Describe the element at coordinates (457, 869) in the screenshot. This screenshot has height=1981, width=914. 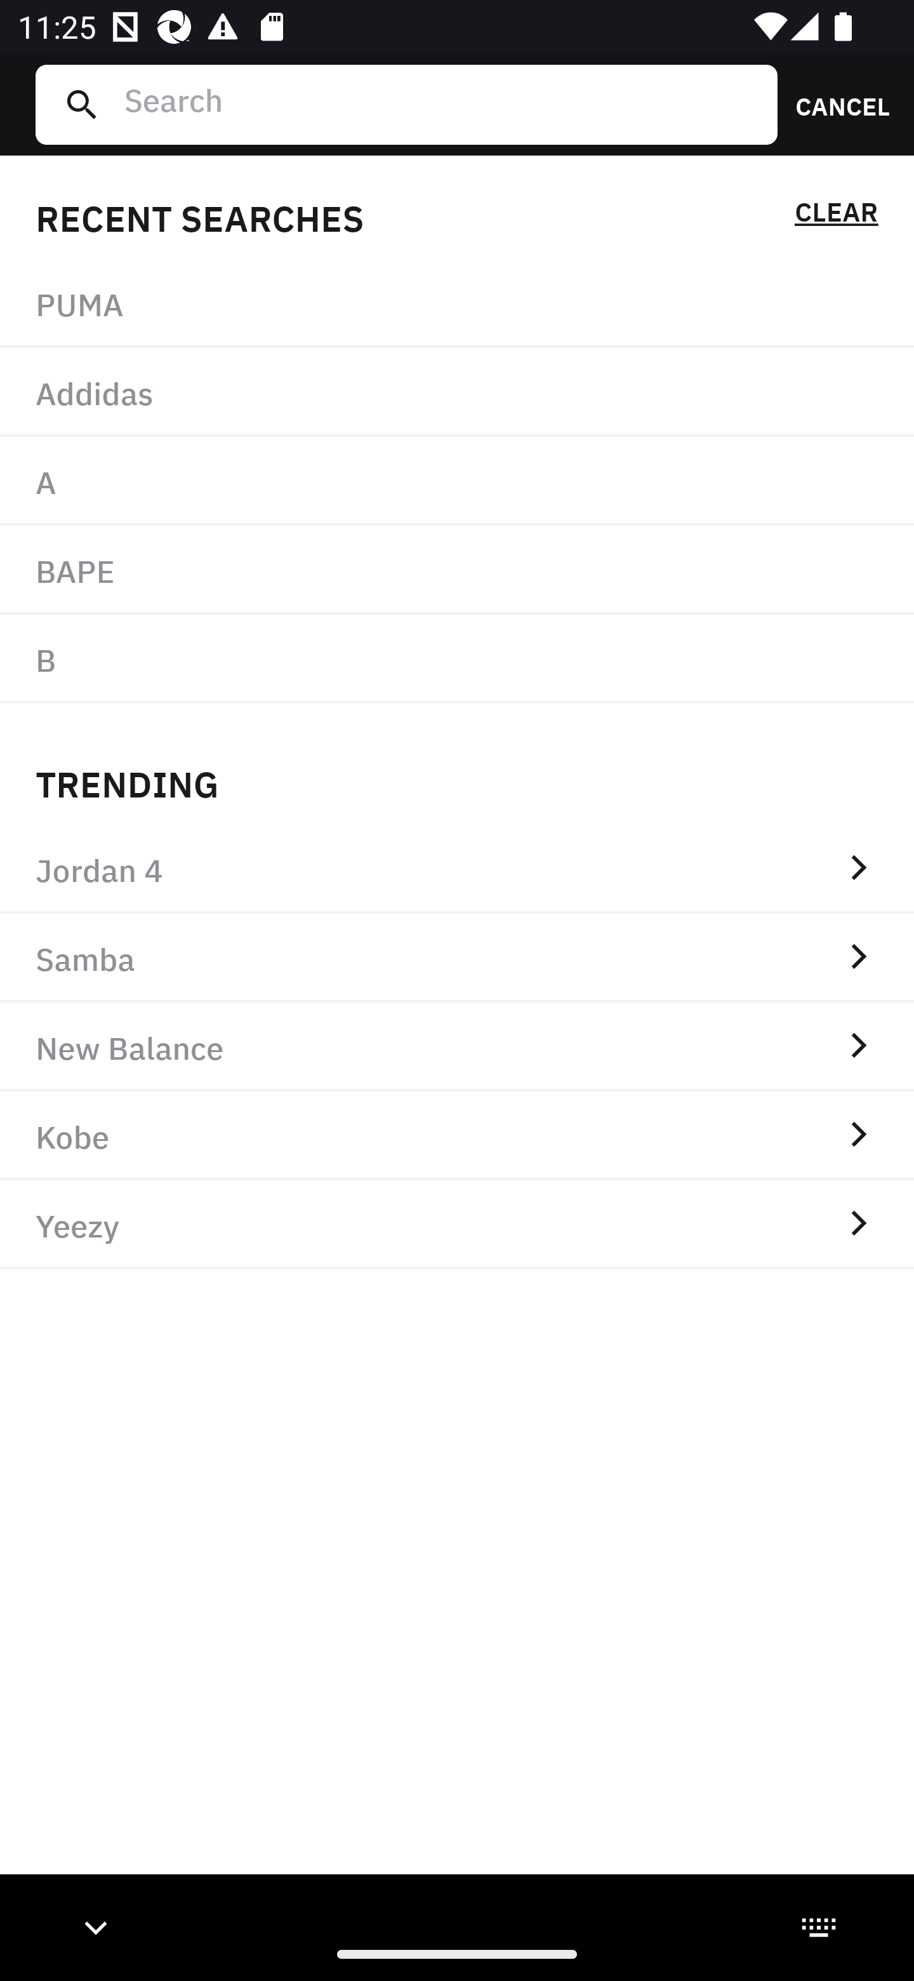
I see `Jordan 4 ` at that location.